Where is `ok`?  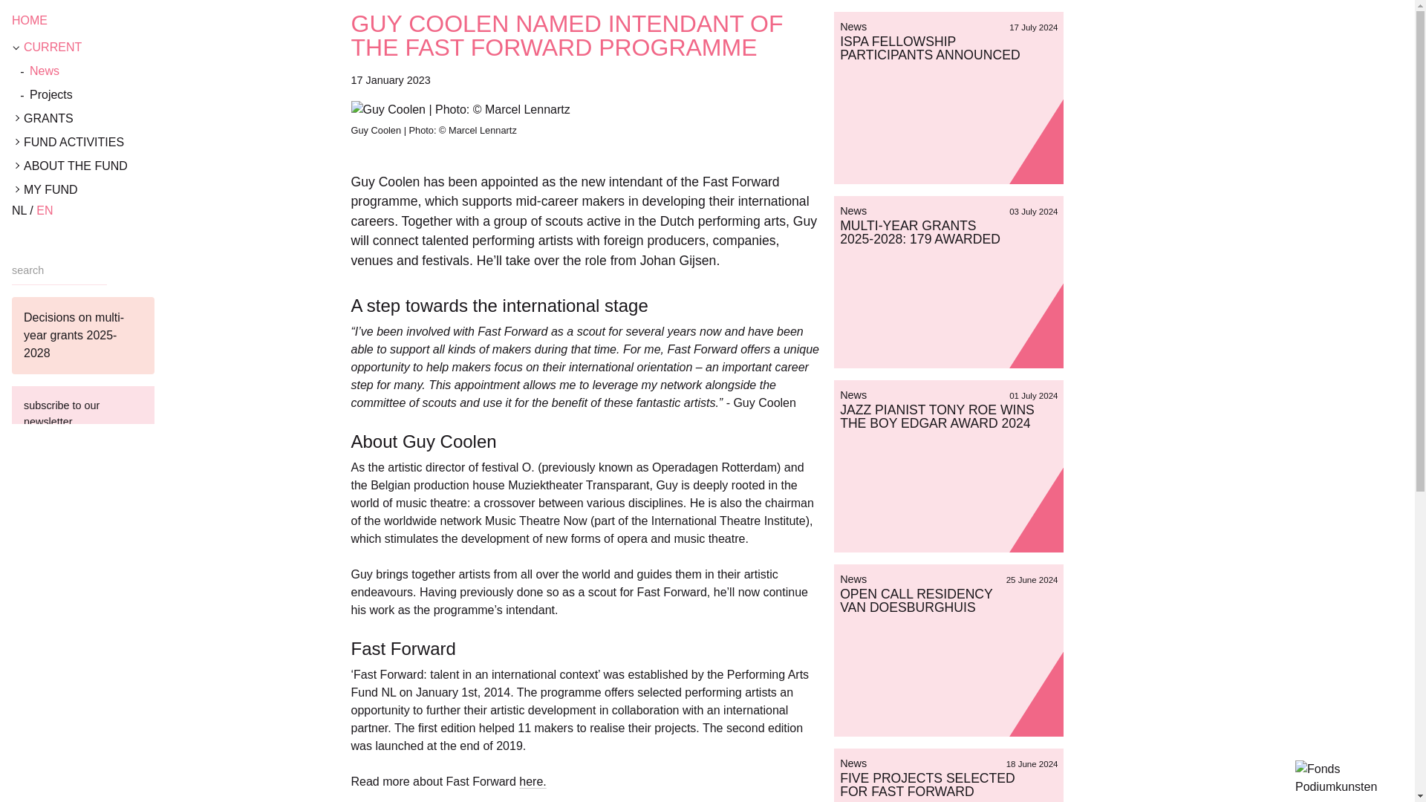
ok is located at coordinates (121, 462).